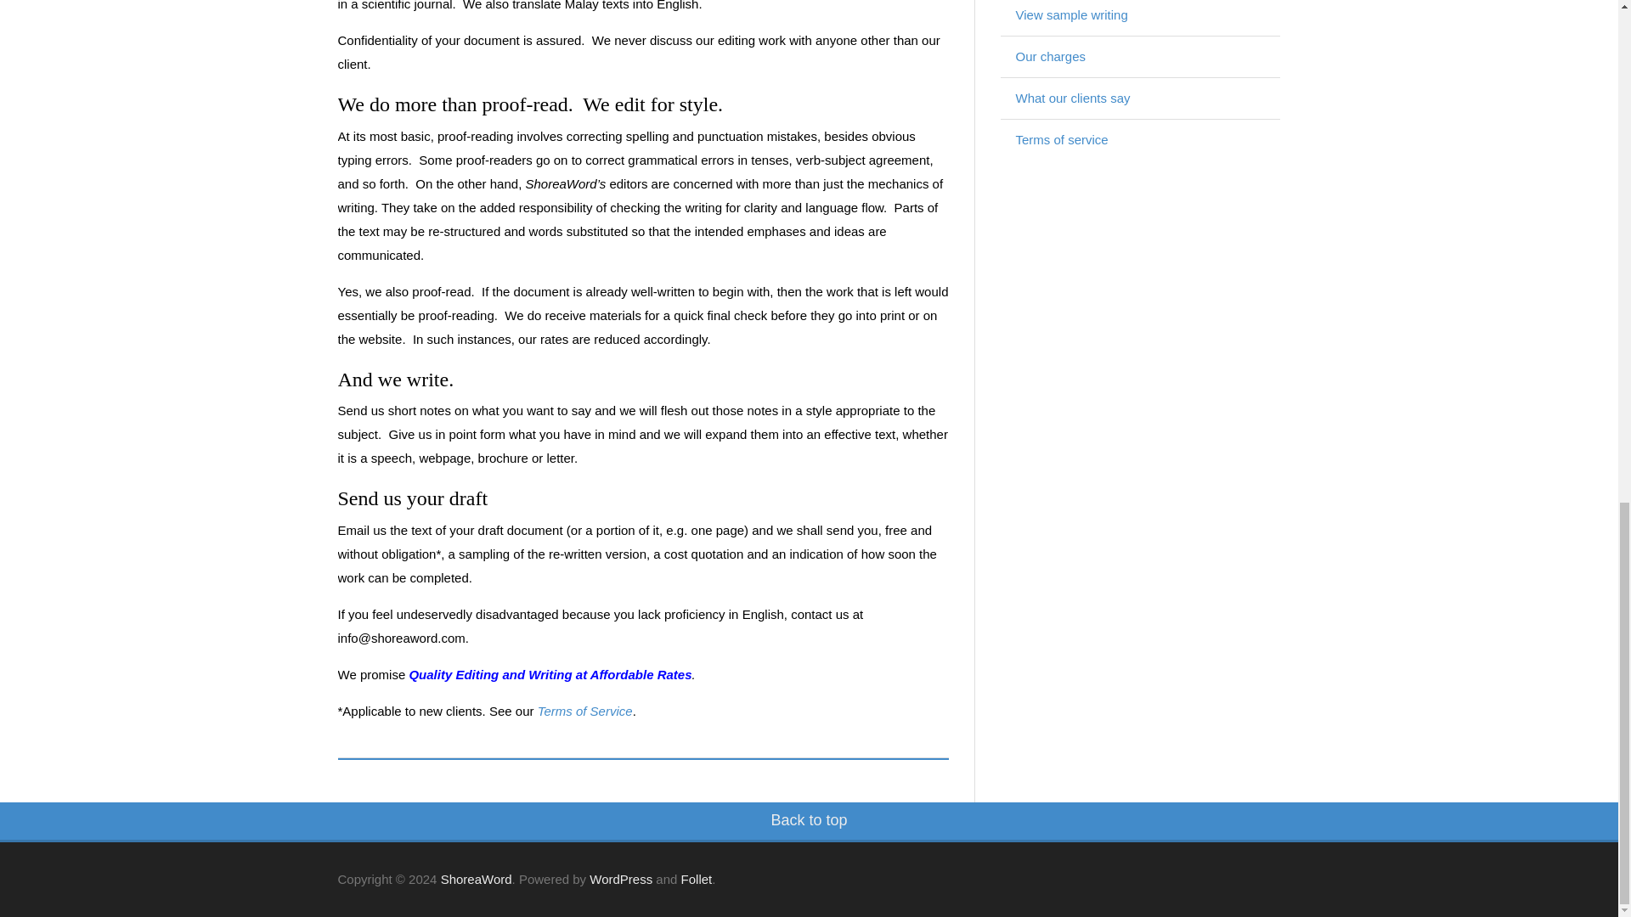  I want to click on Follet, so click(697, 880).